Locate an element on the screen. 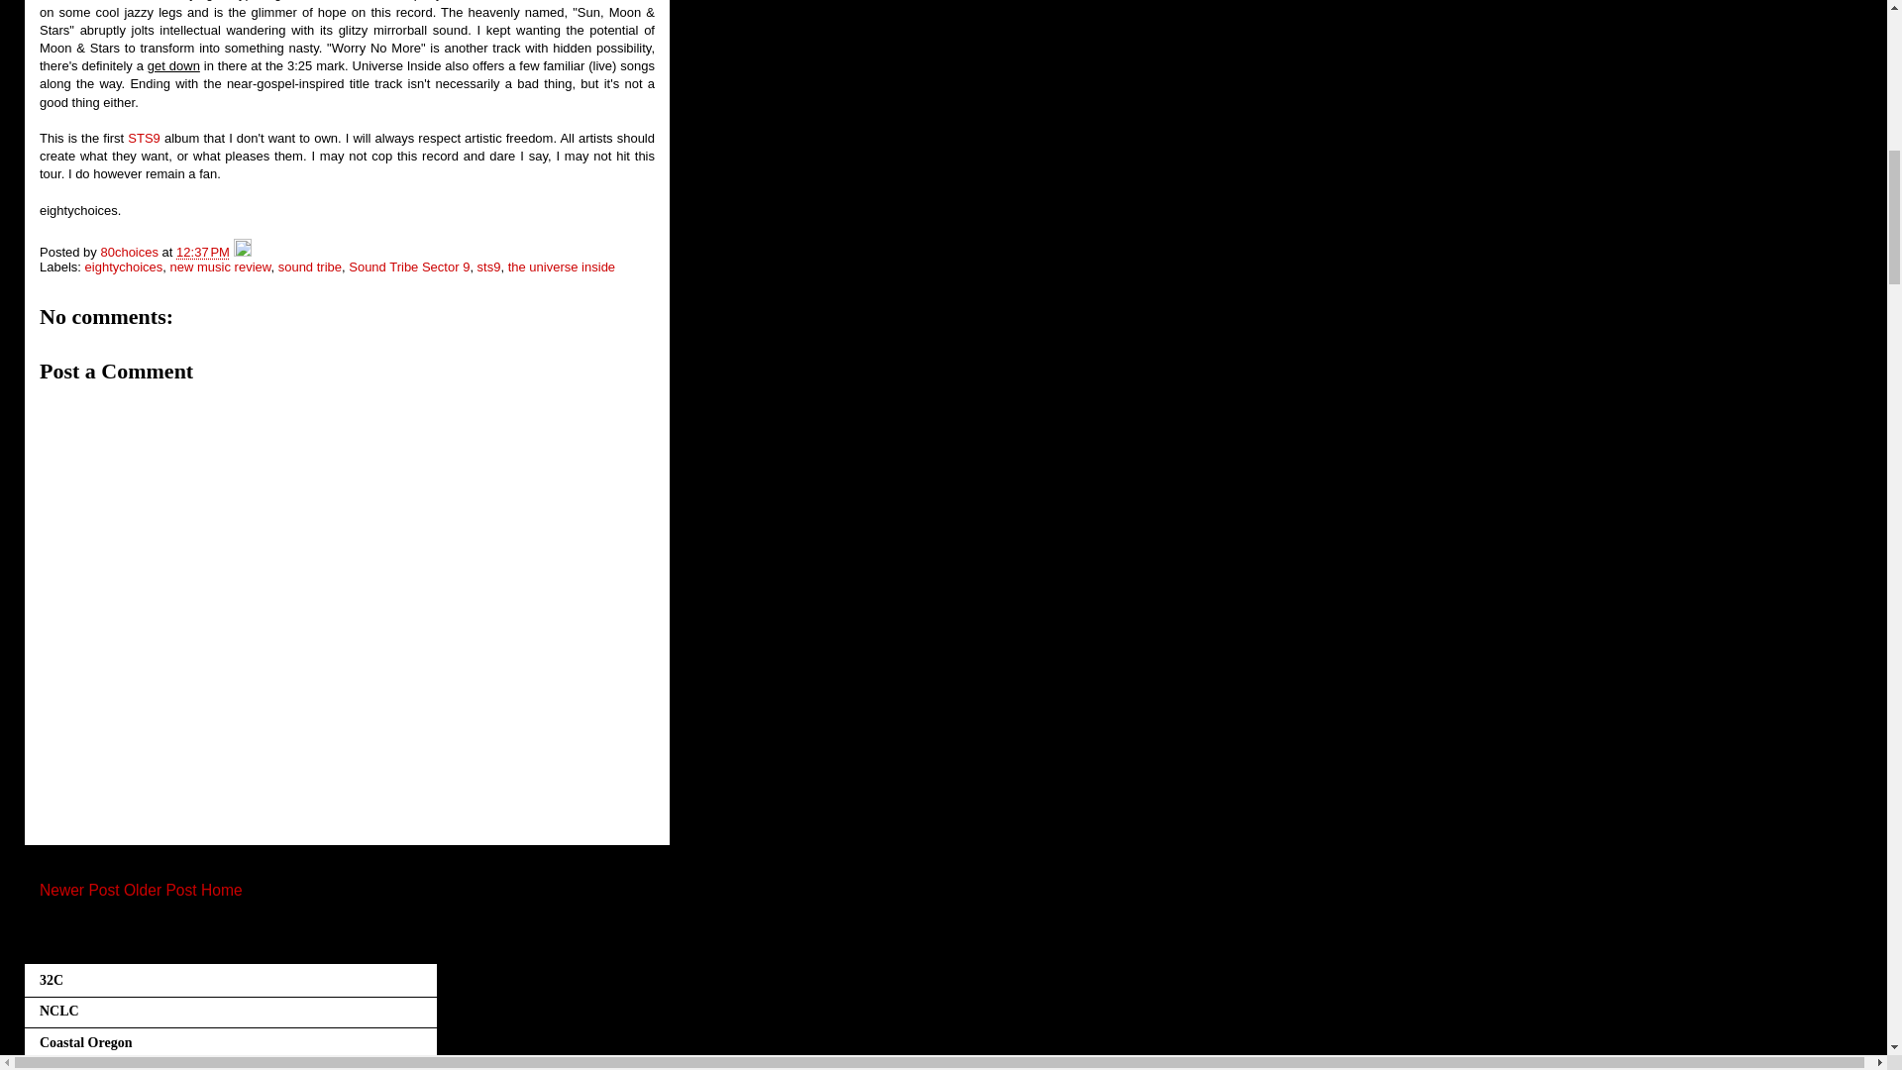 The image size is (1902, 1070). the universe inside is located at coordinates (561, 267).